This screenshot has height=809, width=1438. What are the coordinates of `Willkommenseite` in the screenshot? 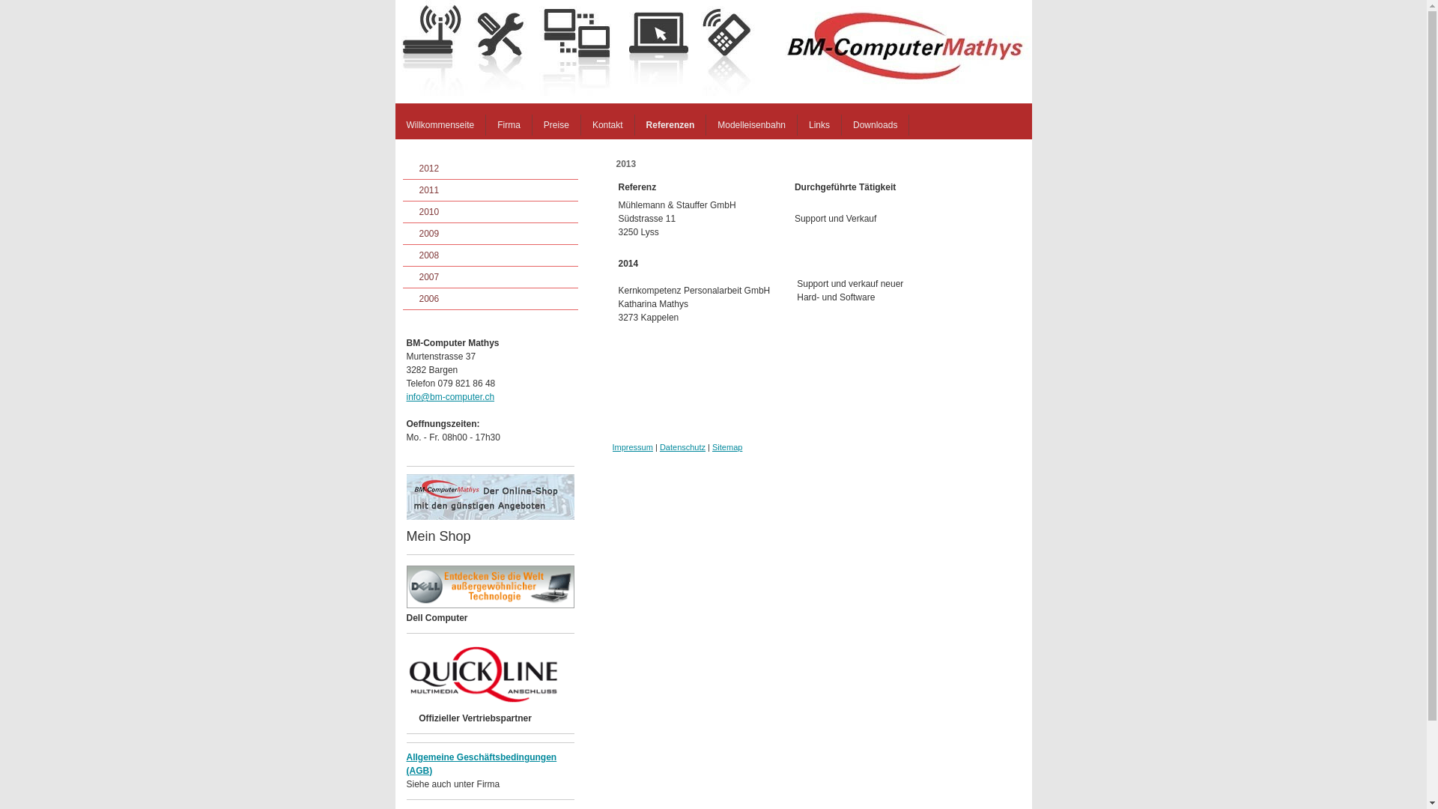 It's located at (441, 125).